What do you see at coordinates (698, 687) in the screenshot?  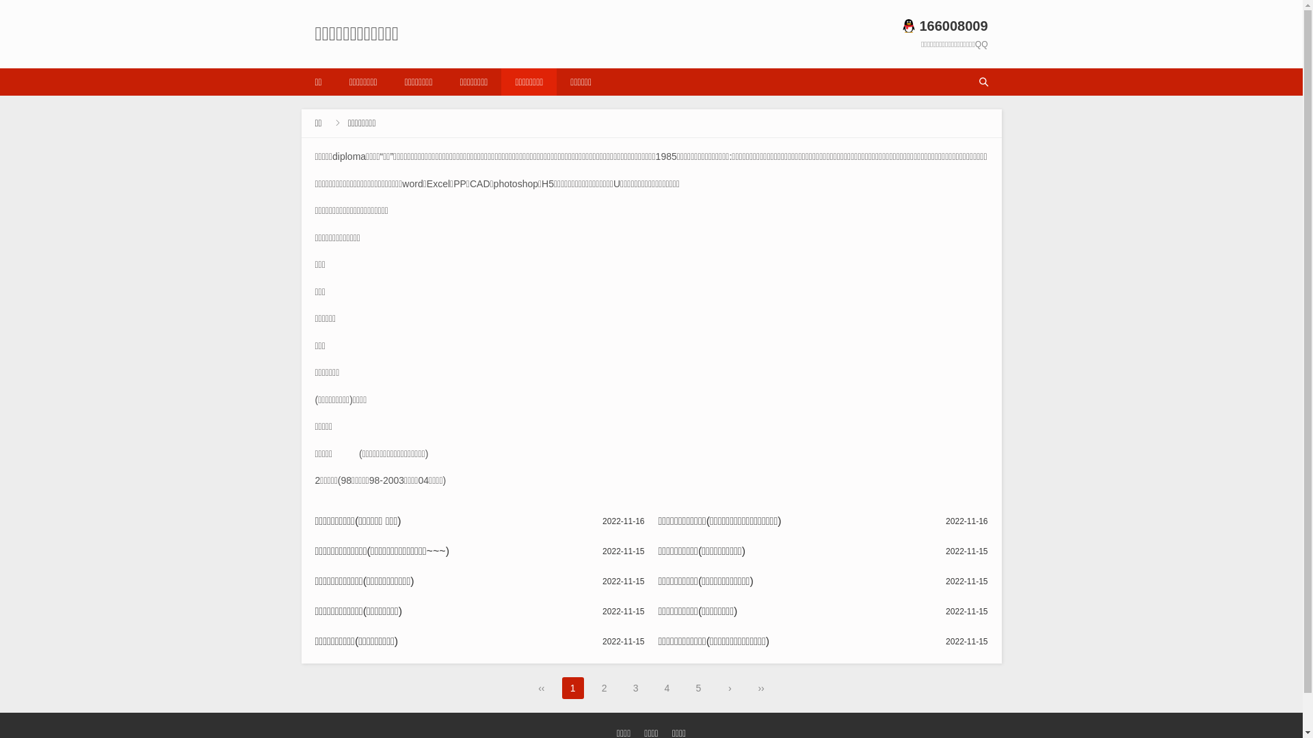 I see `5` at bounding box center [698, 687].